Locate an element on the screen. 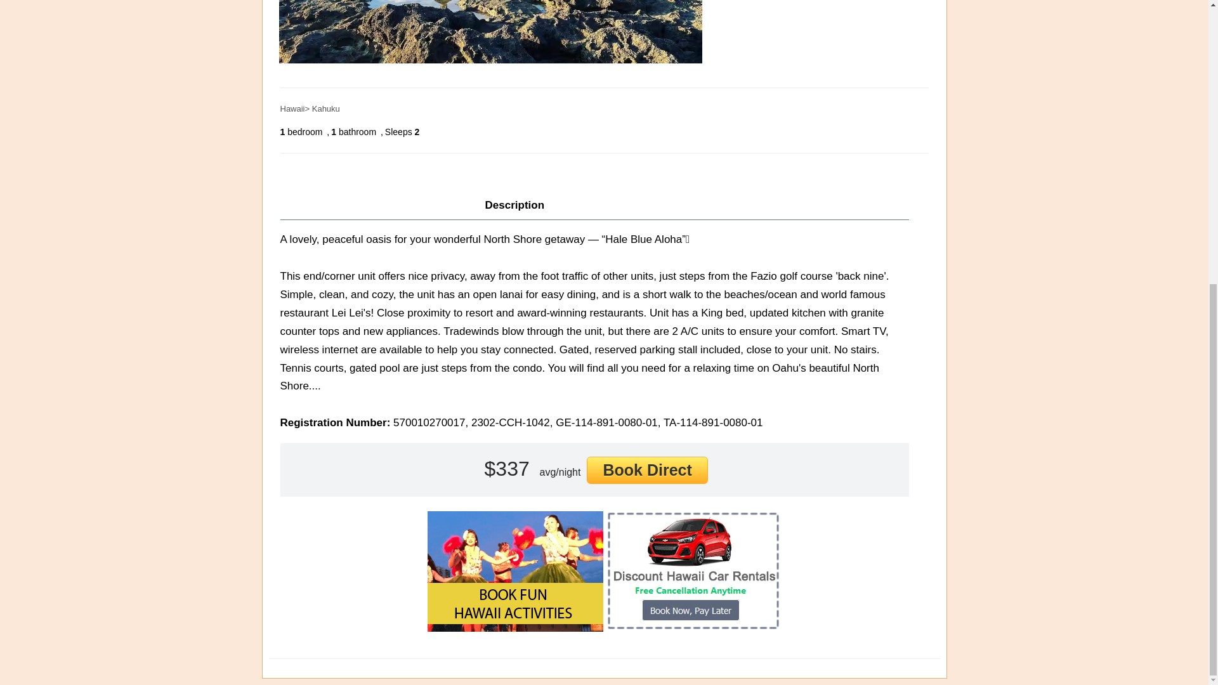 The width and height of the screenshot is (1218, 685). Map is located at coordinates (634, 205).